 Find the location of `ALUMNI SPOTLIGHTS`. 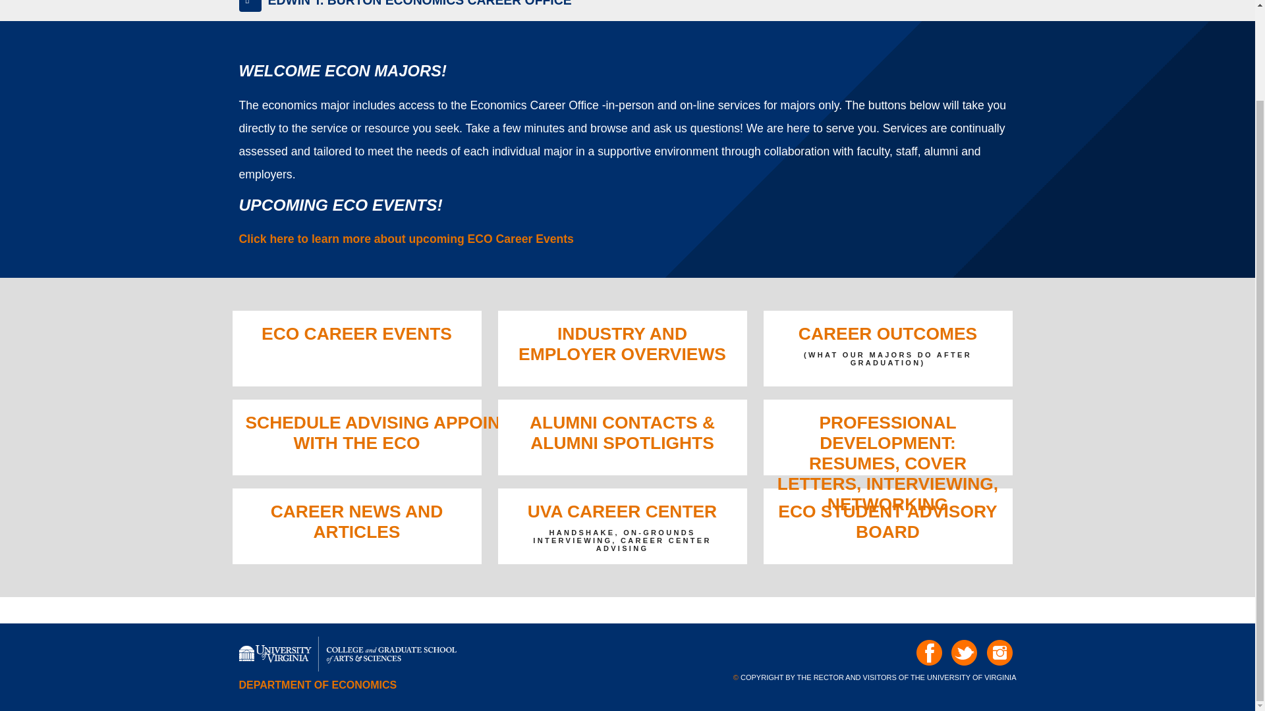

ALUMNI SPOTLIGHTS is located at coordinates (622, 442).